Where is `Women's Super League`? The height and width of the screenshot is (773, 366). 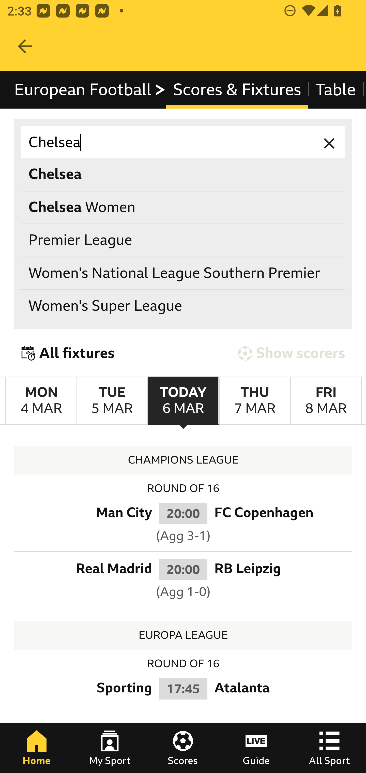
Women's Super League is located at coordinates (184, 306).